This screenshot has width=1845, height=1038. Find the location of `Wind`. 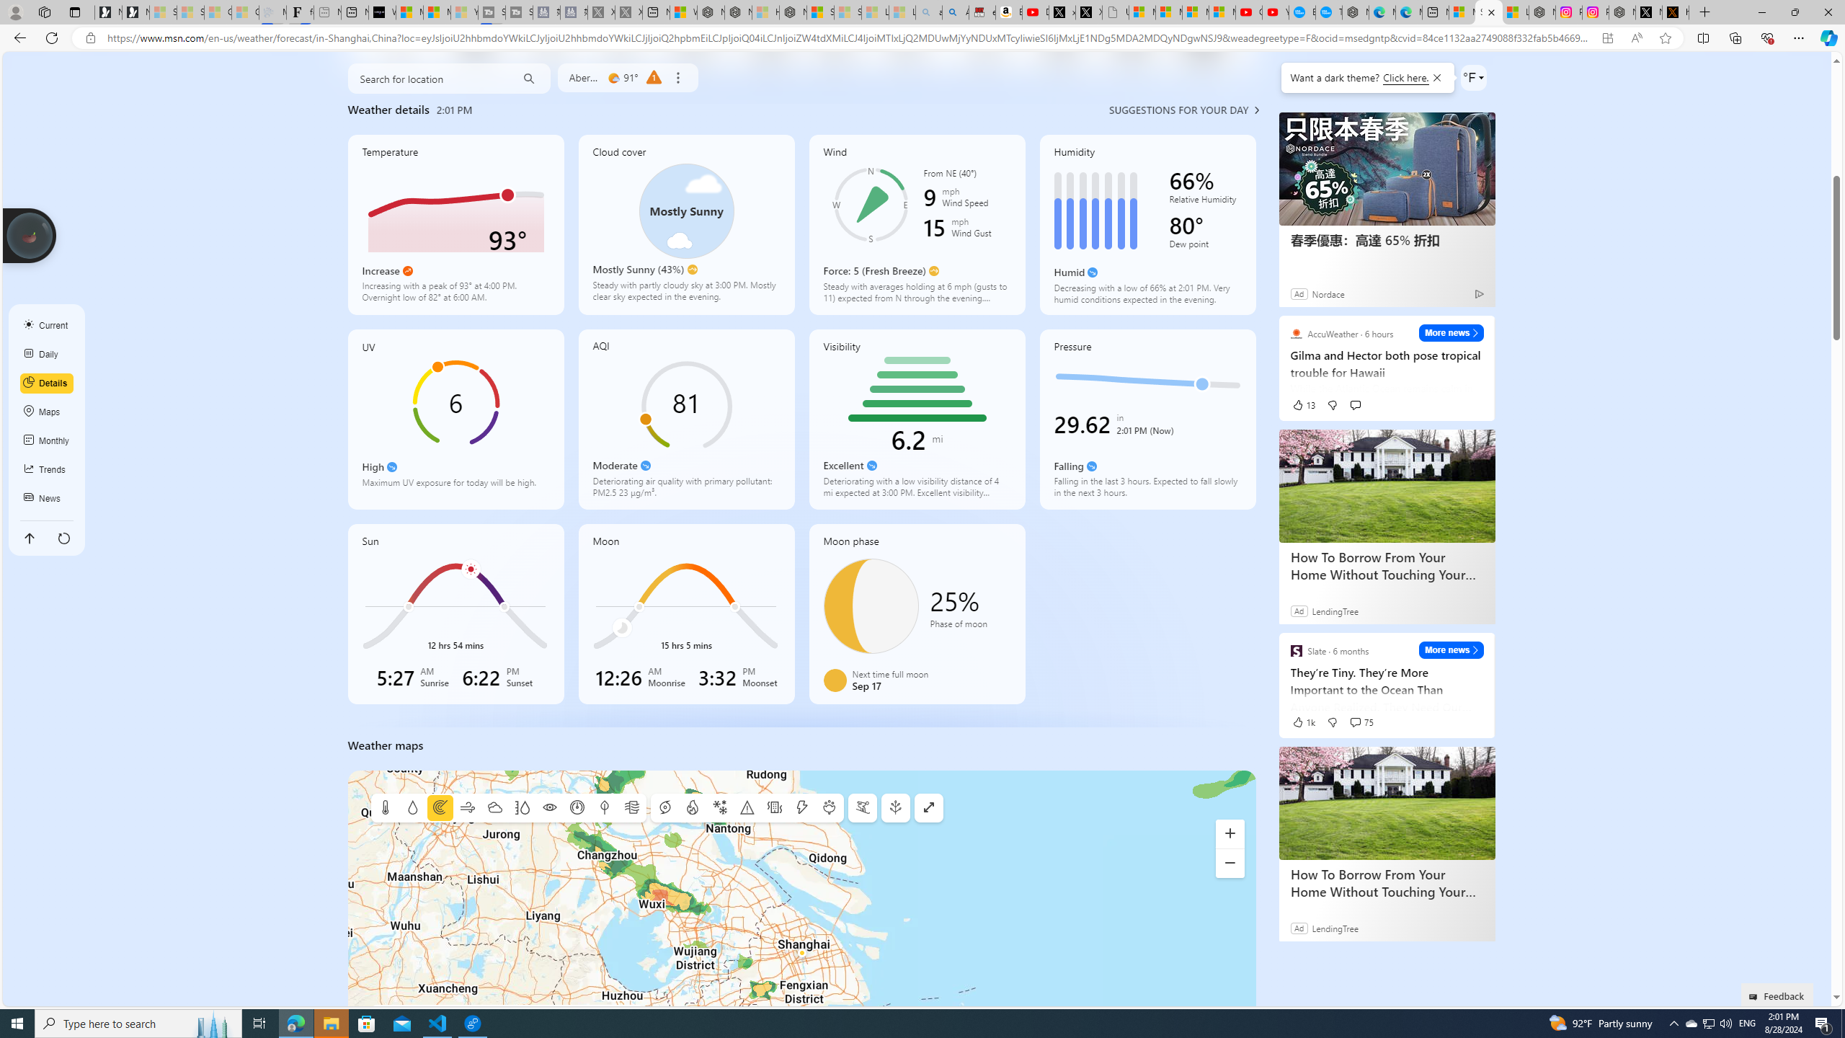

Wind is located at coordinates (917, 225).